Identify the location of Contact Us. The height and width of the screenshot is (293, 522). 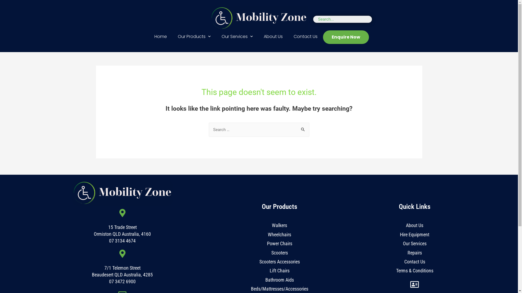
(306, 37).